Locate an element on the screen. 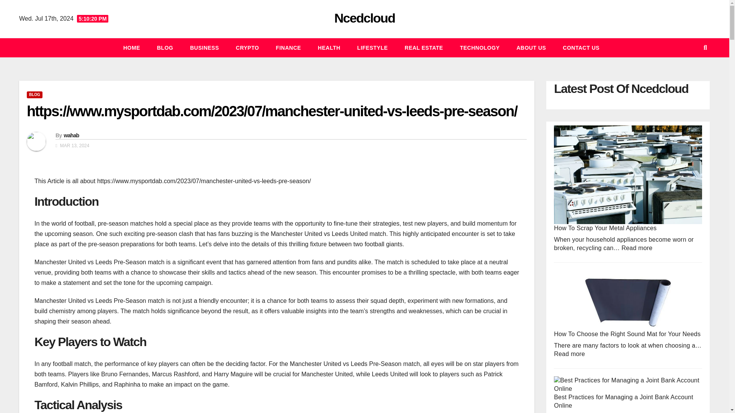  BLOG is located at coordinates (34, 95).